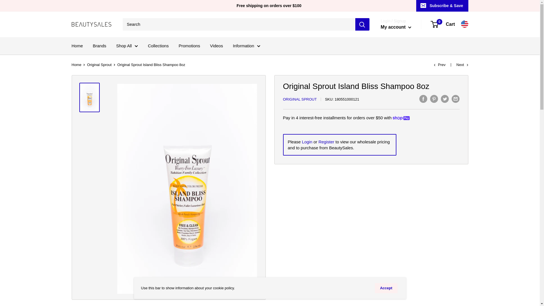 Image resolution: width=544 pixels, height=306 pixels. What do you see at coordinates (396, 27) in the screenshot?
I see `My account` at bounding box center [396, 27].